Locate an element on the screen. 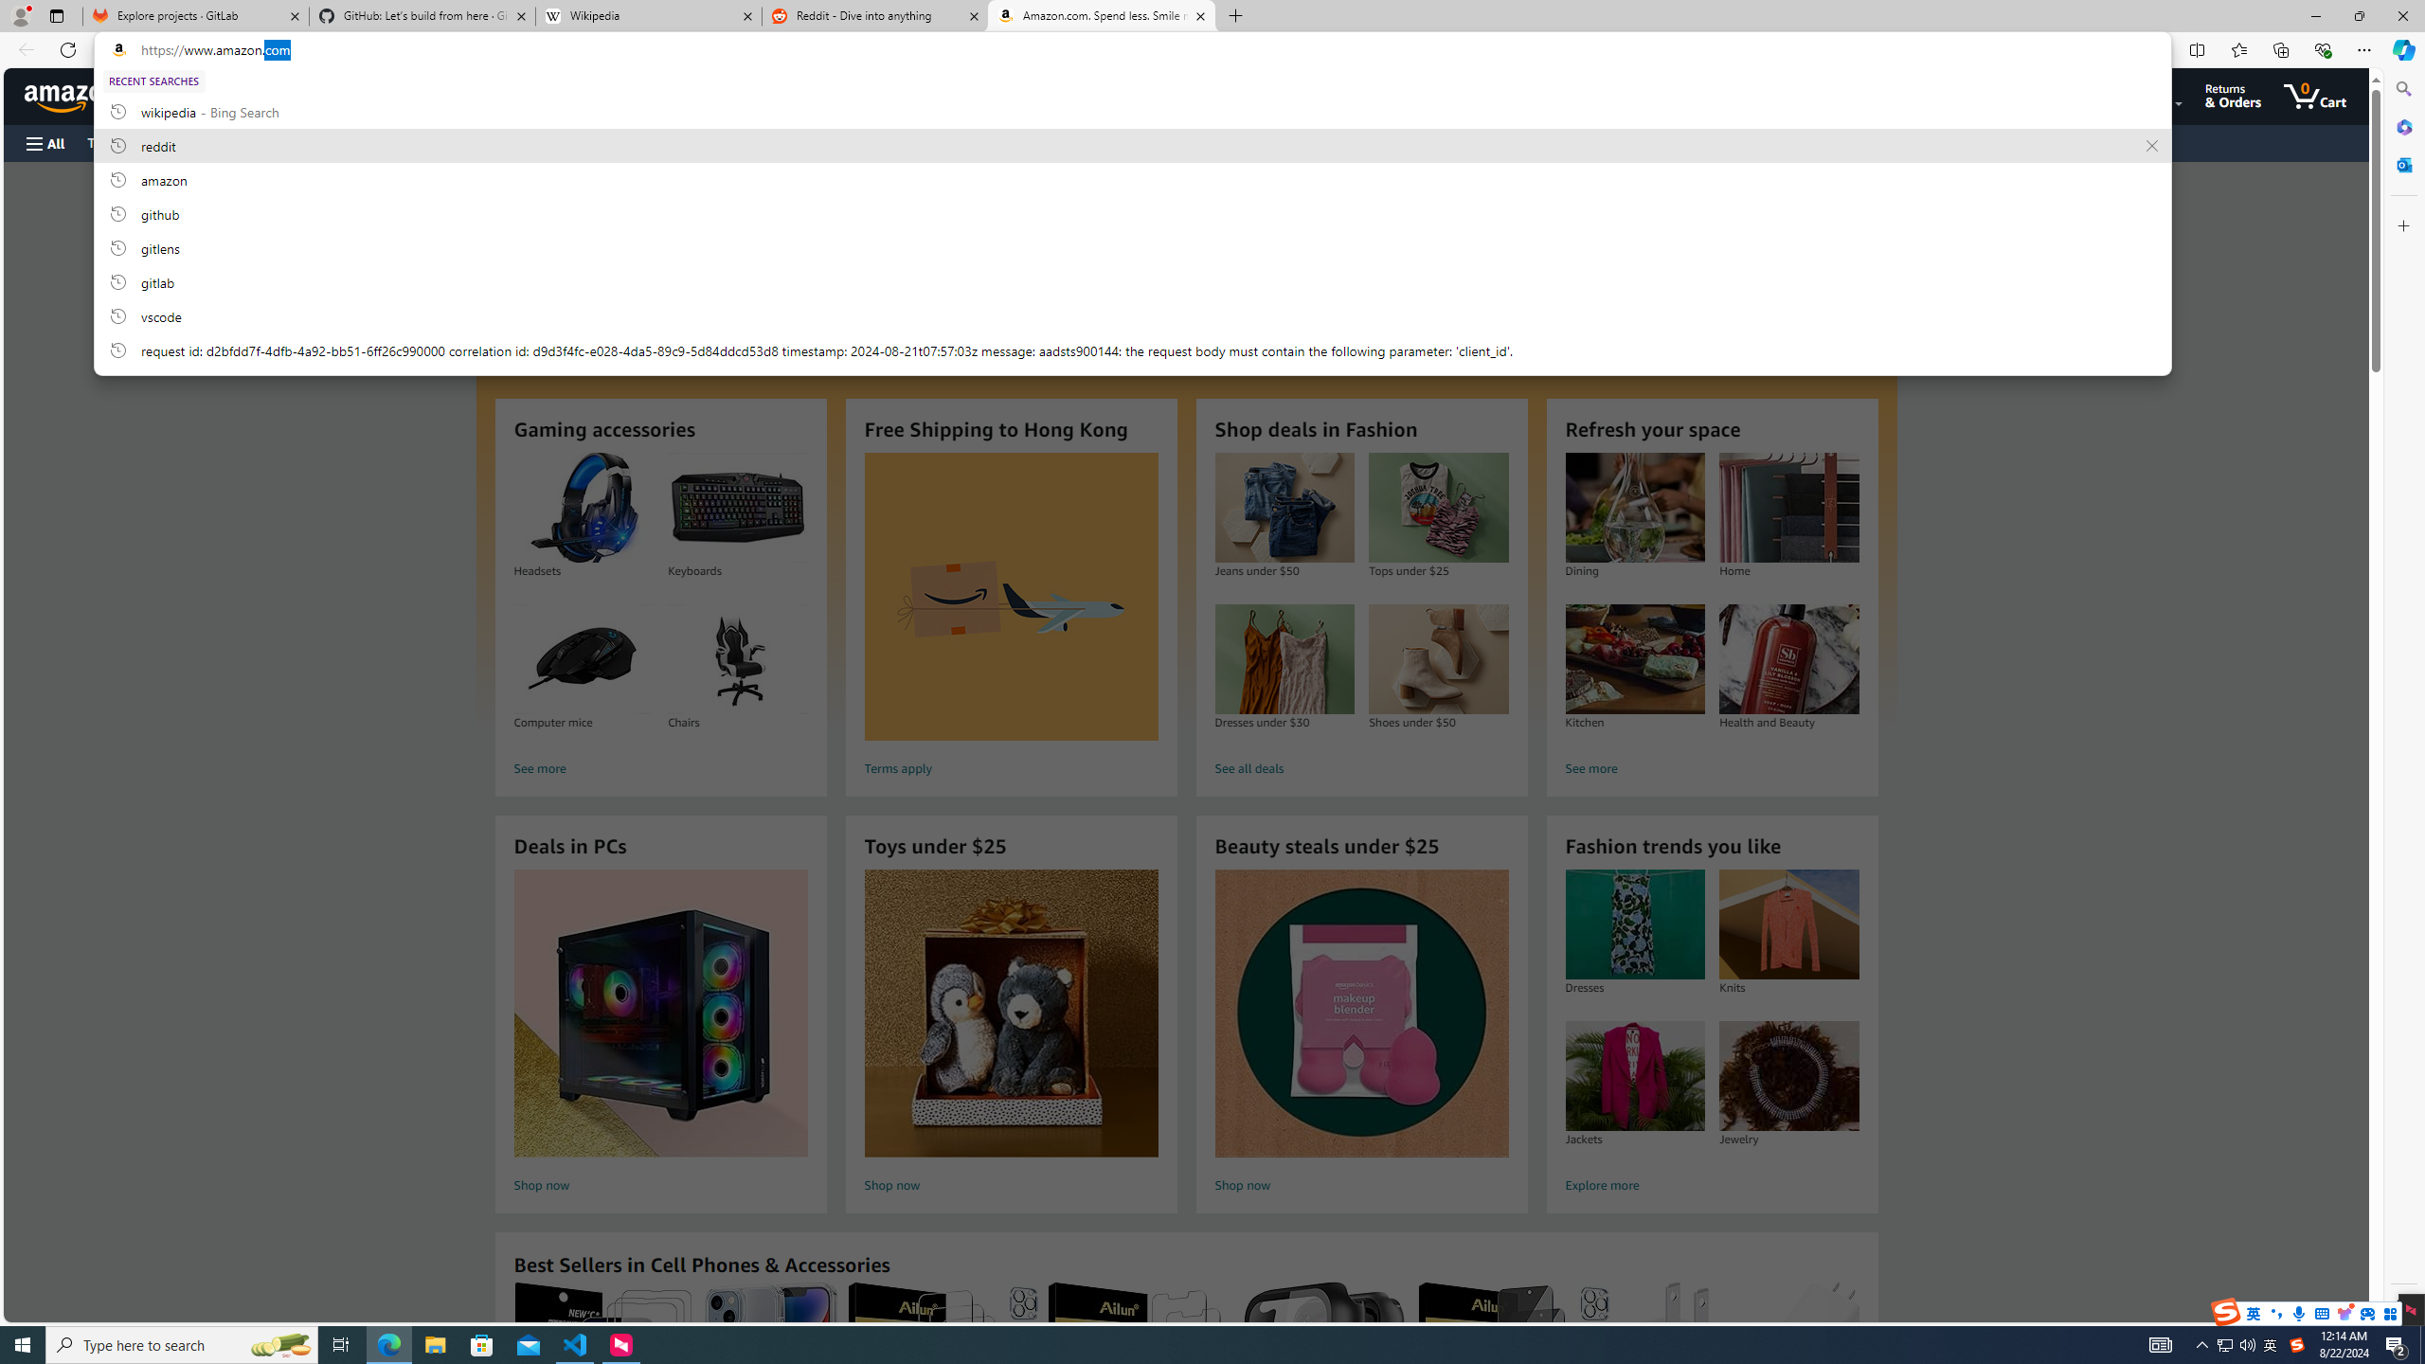  Dresses under $30 is located at coordinates (1284, 659).